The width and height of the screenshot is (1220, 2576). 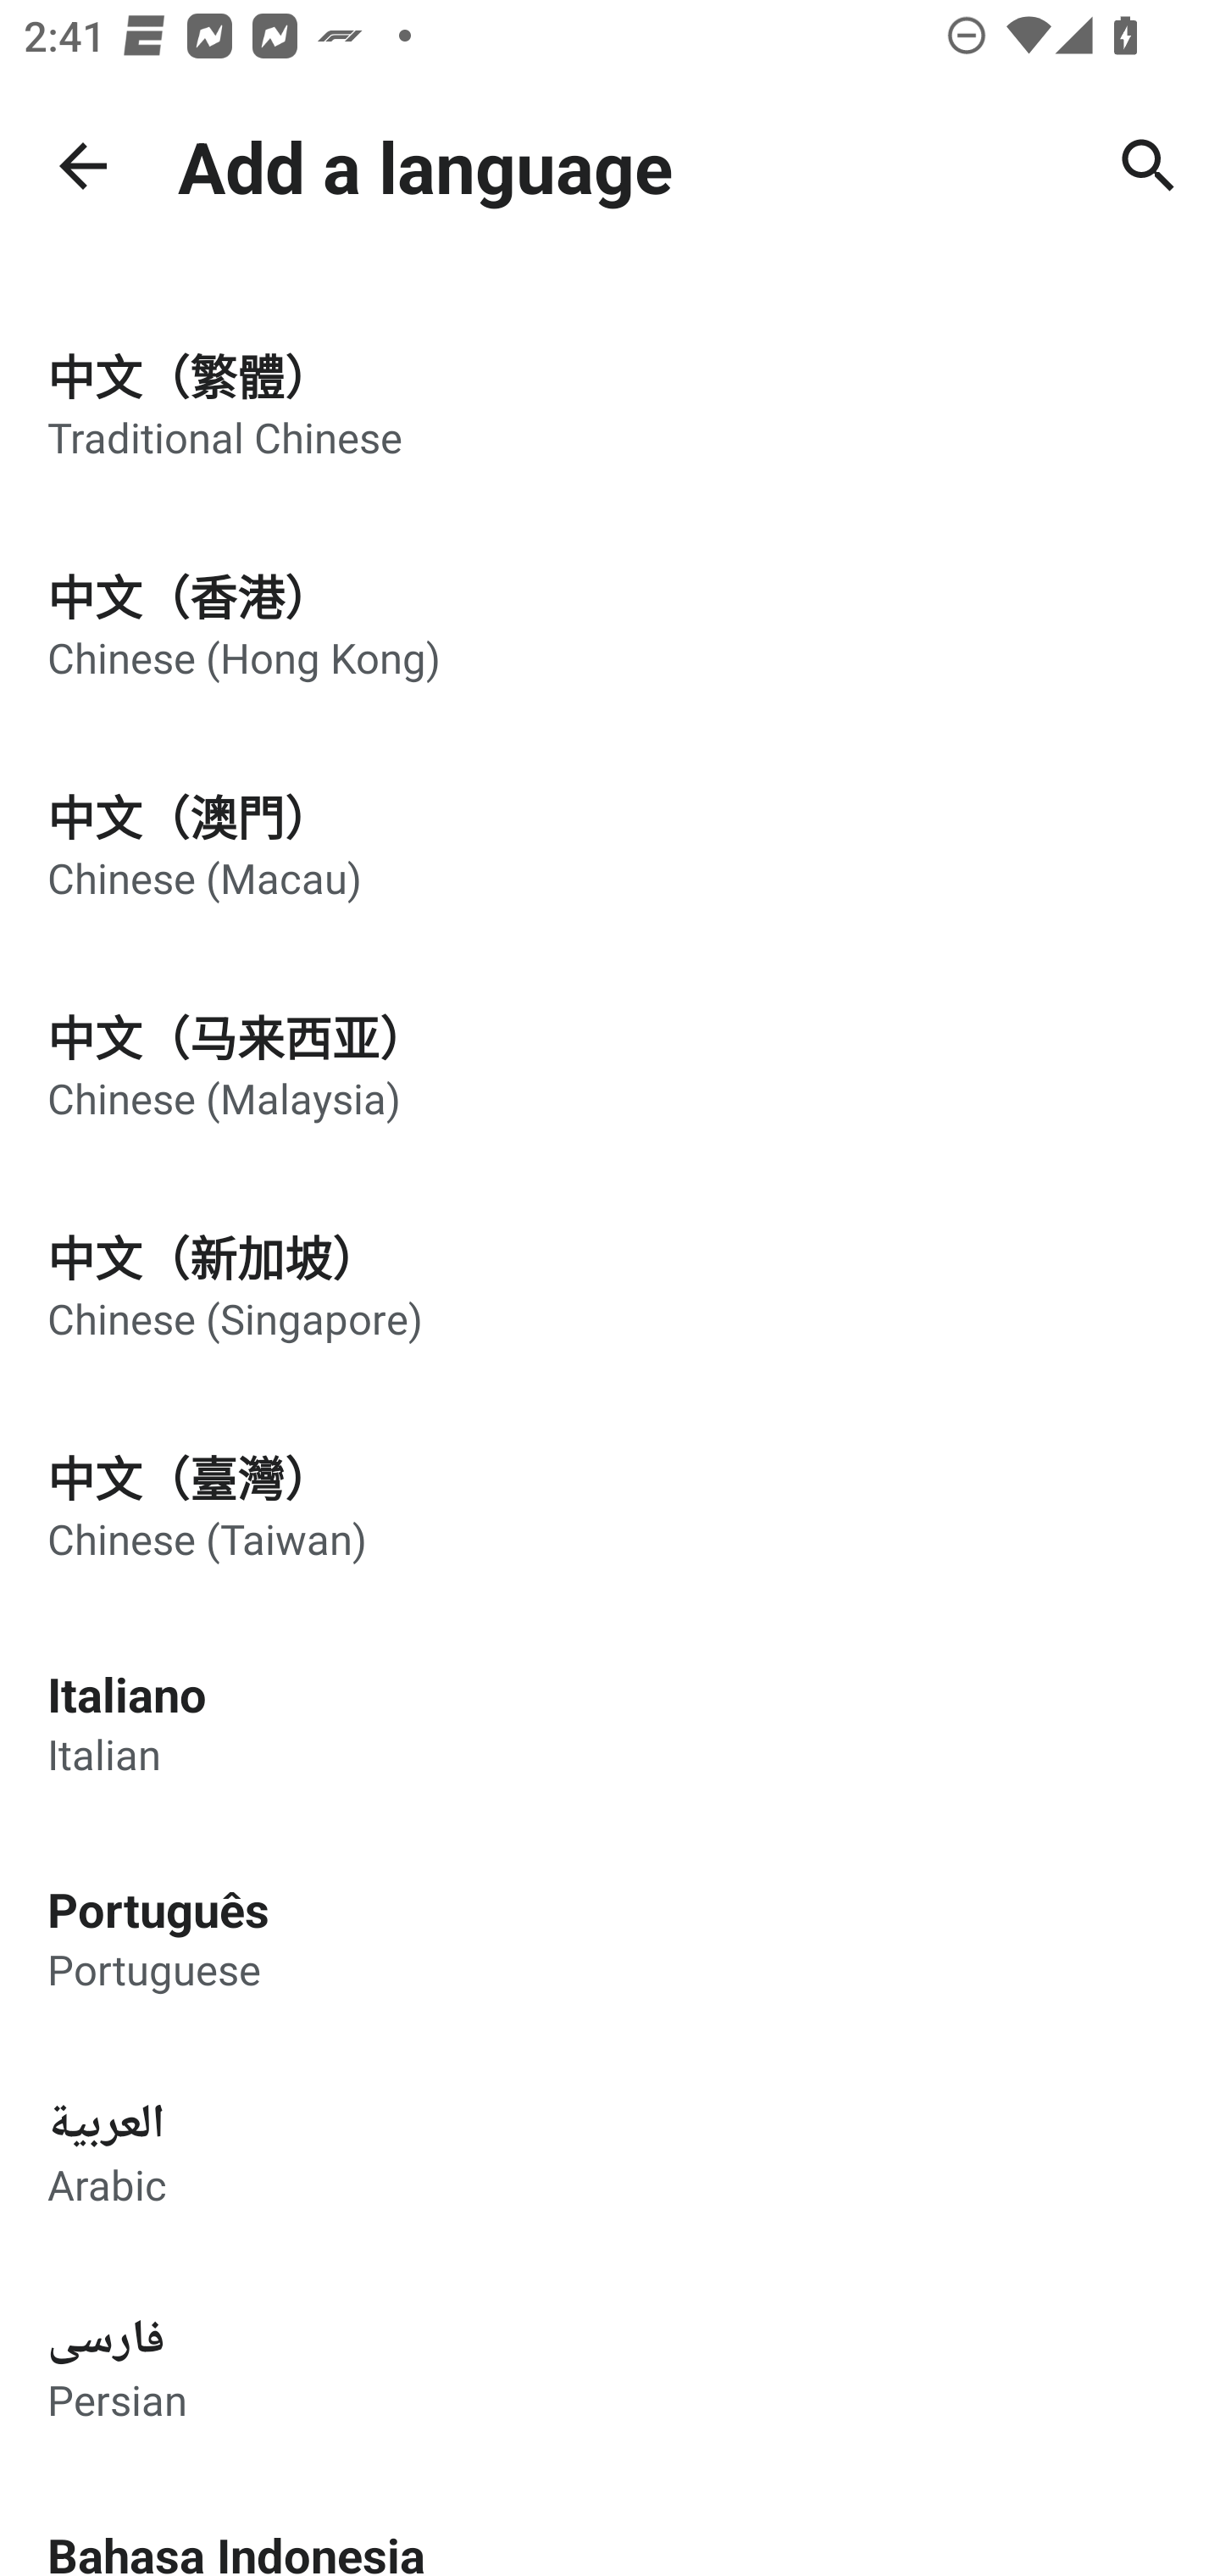 I want to click on 中文（澳門） Chinese (Macau), so click(x=610, y=843).